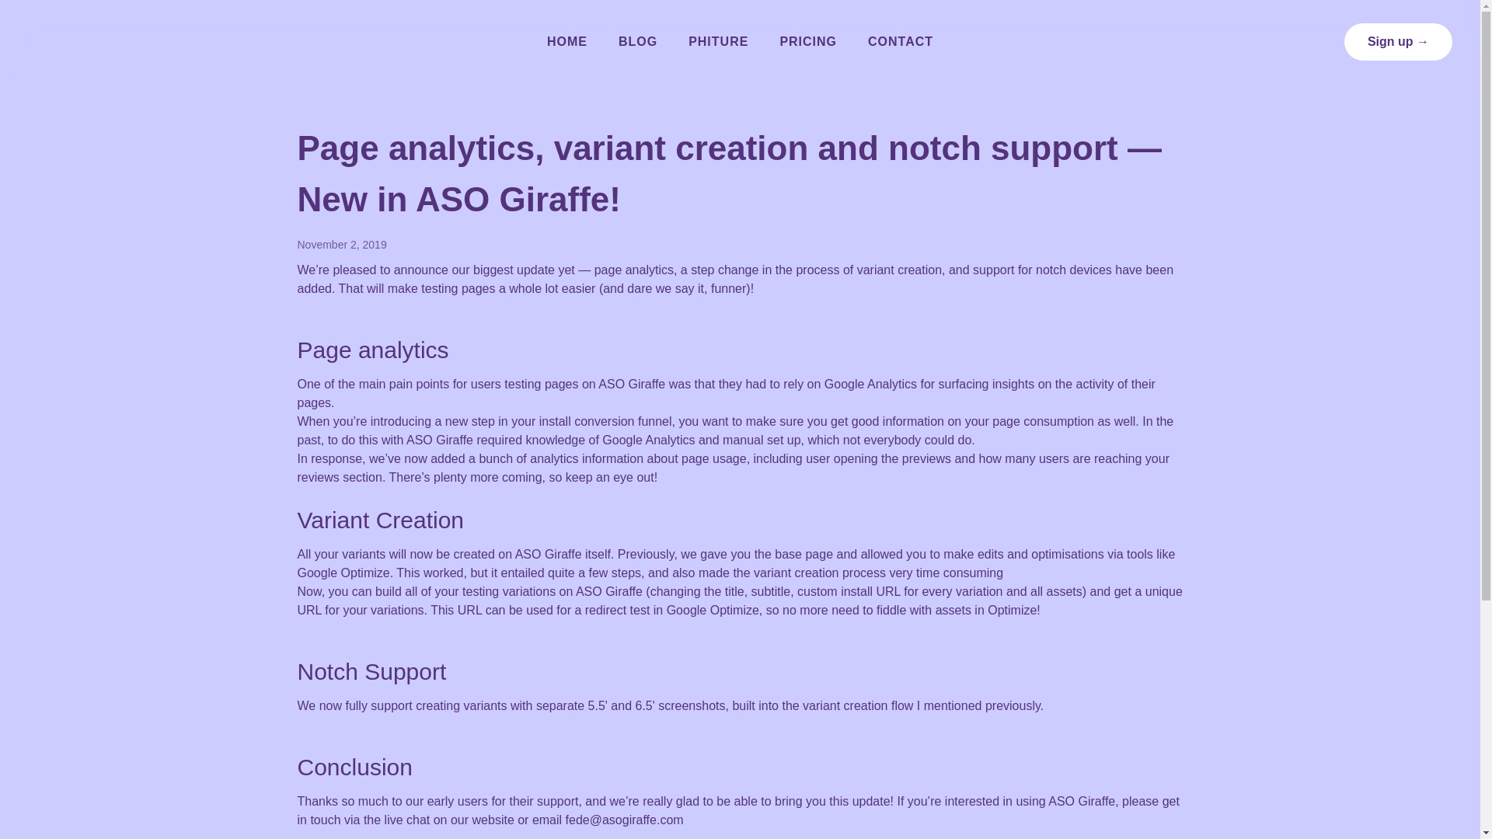 The image size is (1492, 839). I want to click on HOME, so click(566, 42).